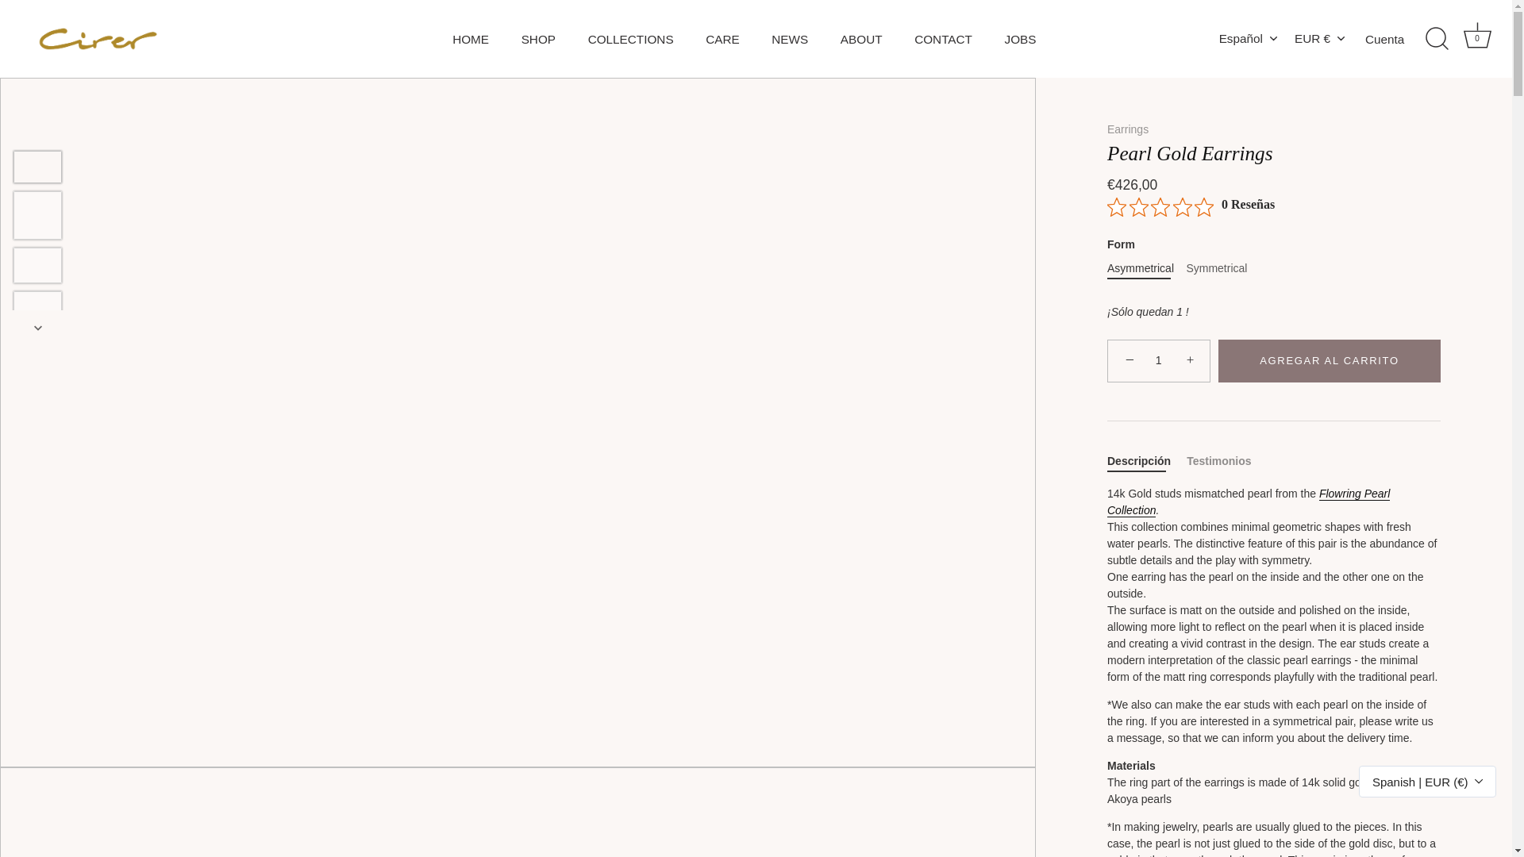 The width and height of the screenshot is (1524, 857). Describe the element at coordinates (1477, 35) in the screenshot. I see `COLLECTIONS` at that location.